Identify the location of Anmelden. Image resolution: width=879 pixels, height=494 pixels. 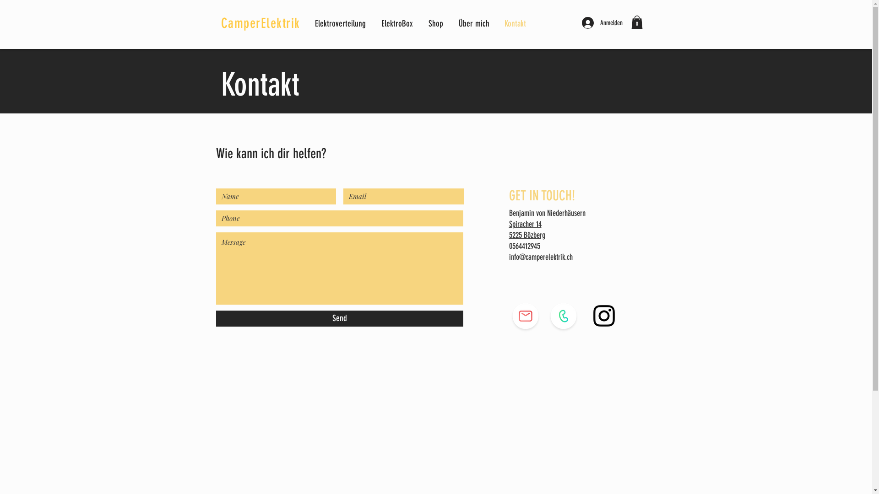
(602, 23).